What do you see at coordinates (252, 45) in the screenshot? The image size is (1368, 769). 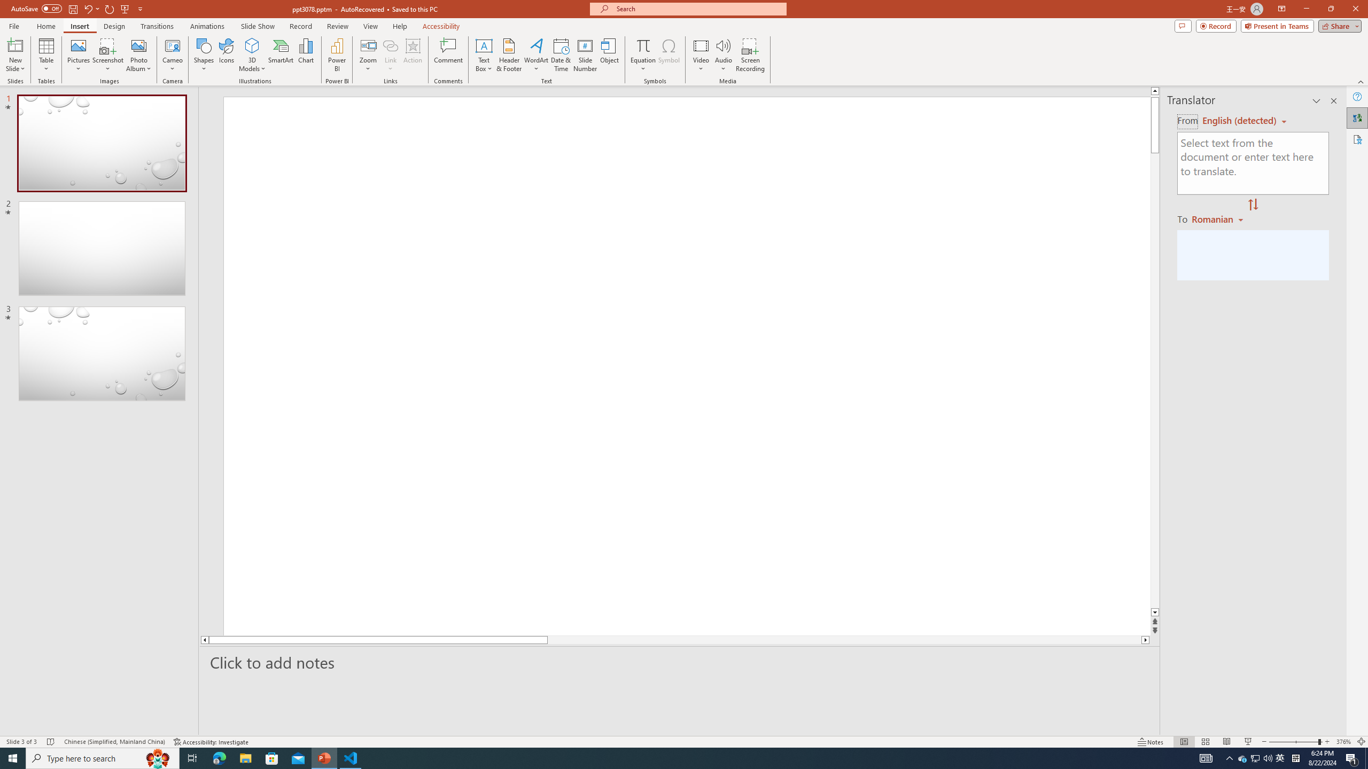 I see `3D Models` at bounding box center [252, 45].